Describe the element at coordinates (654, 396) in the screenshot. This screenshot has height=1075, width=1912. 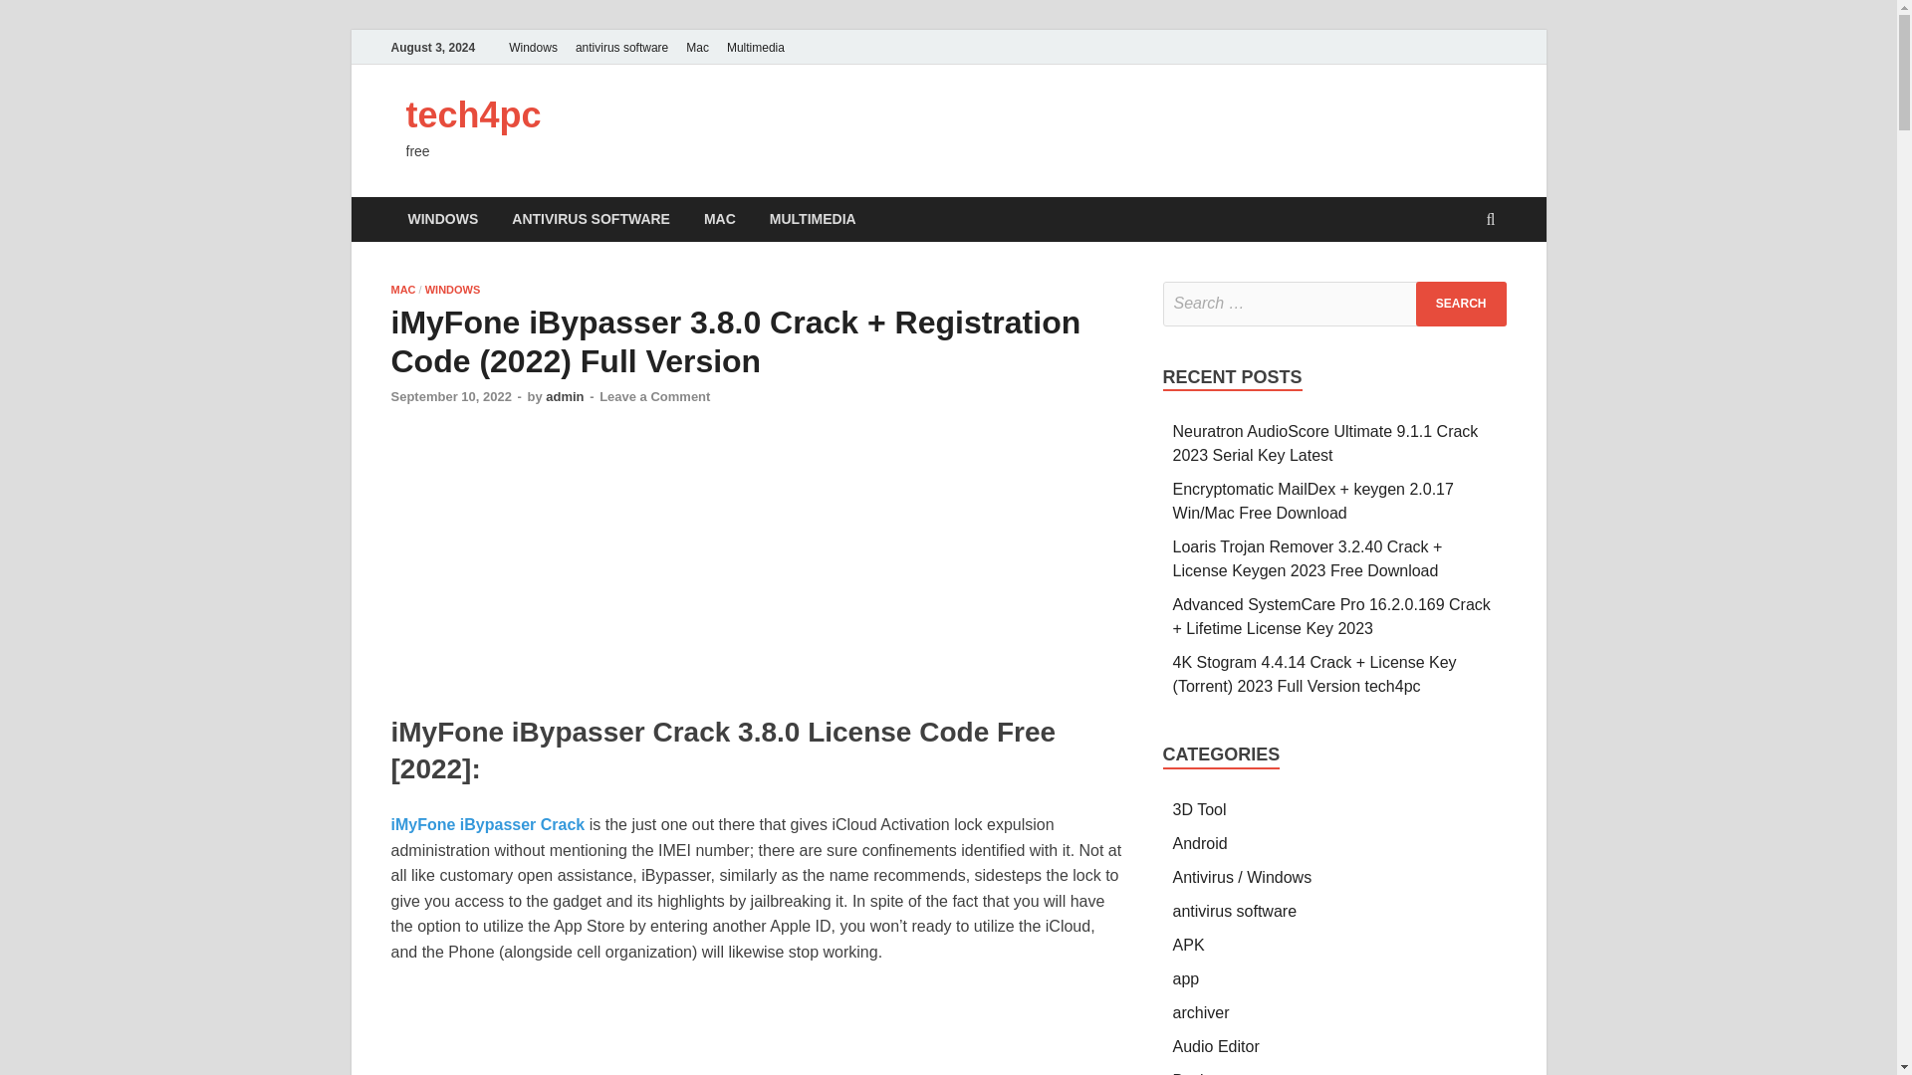
I see `Leave a Comment` at that location.